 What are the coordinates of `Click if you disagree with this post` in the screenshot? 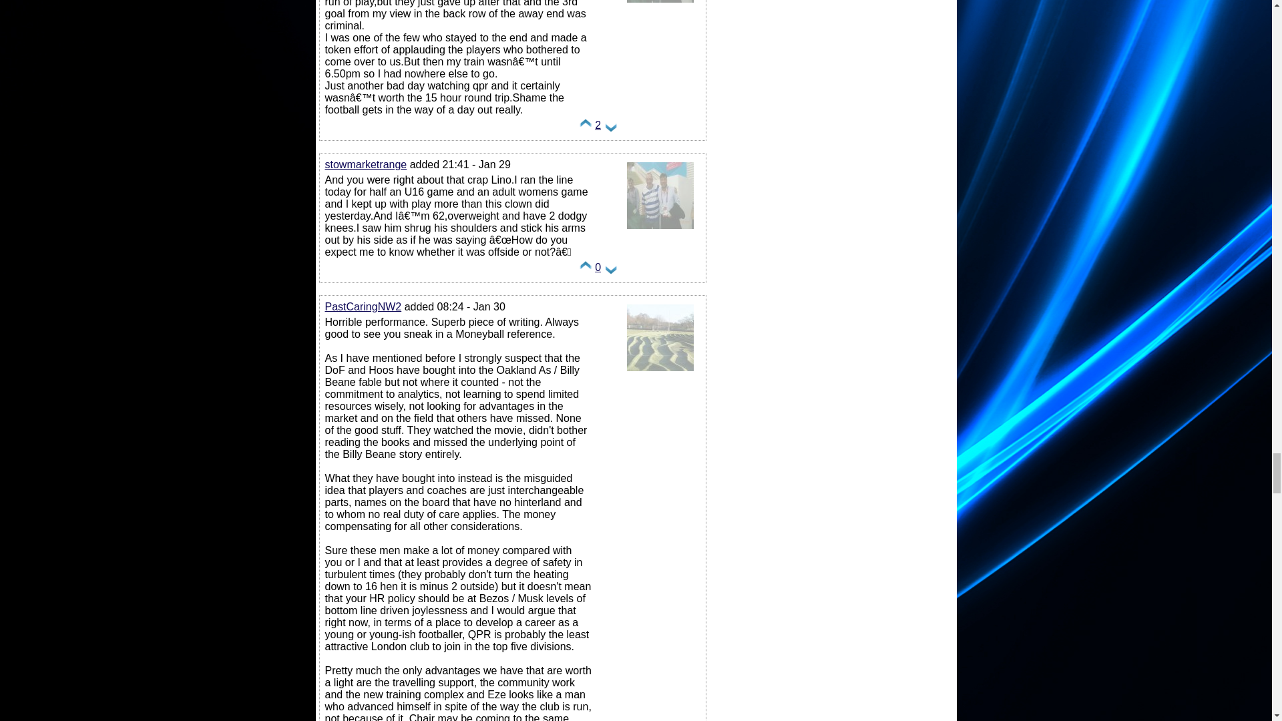 It's located at (610, 128).